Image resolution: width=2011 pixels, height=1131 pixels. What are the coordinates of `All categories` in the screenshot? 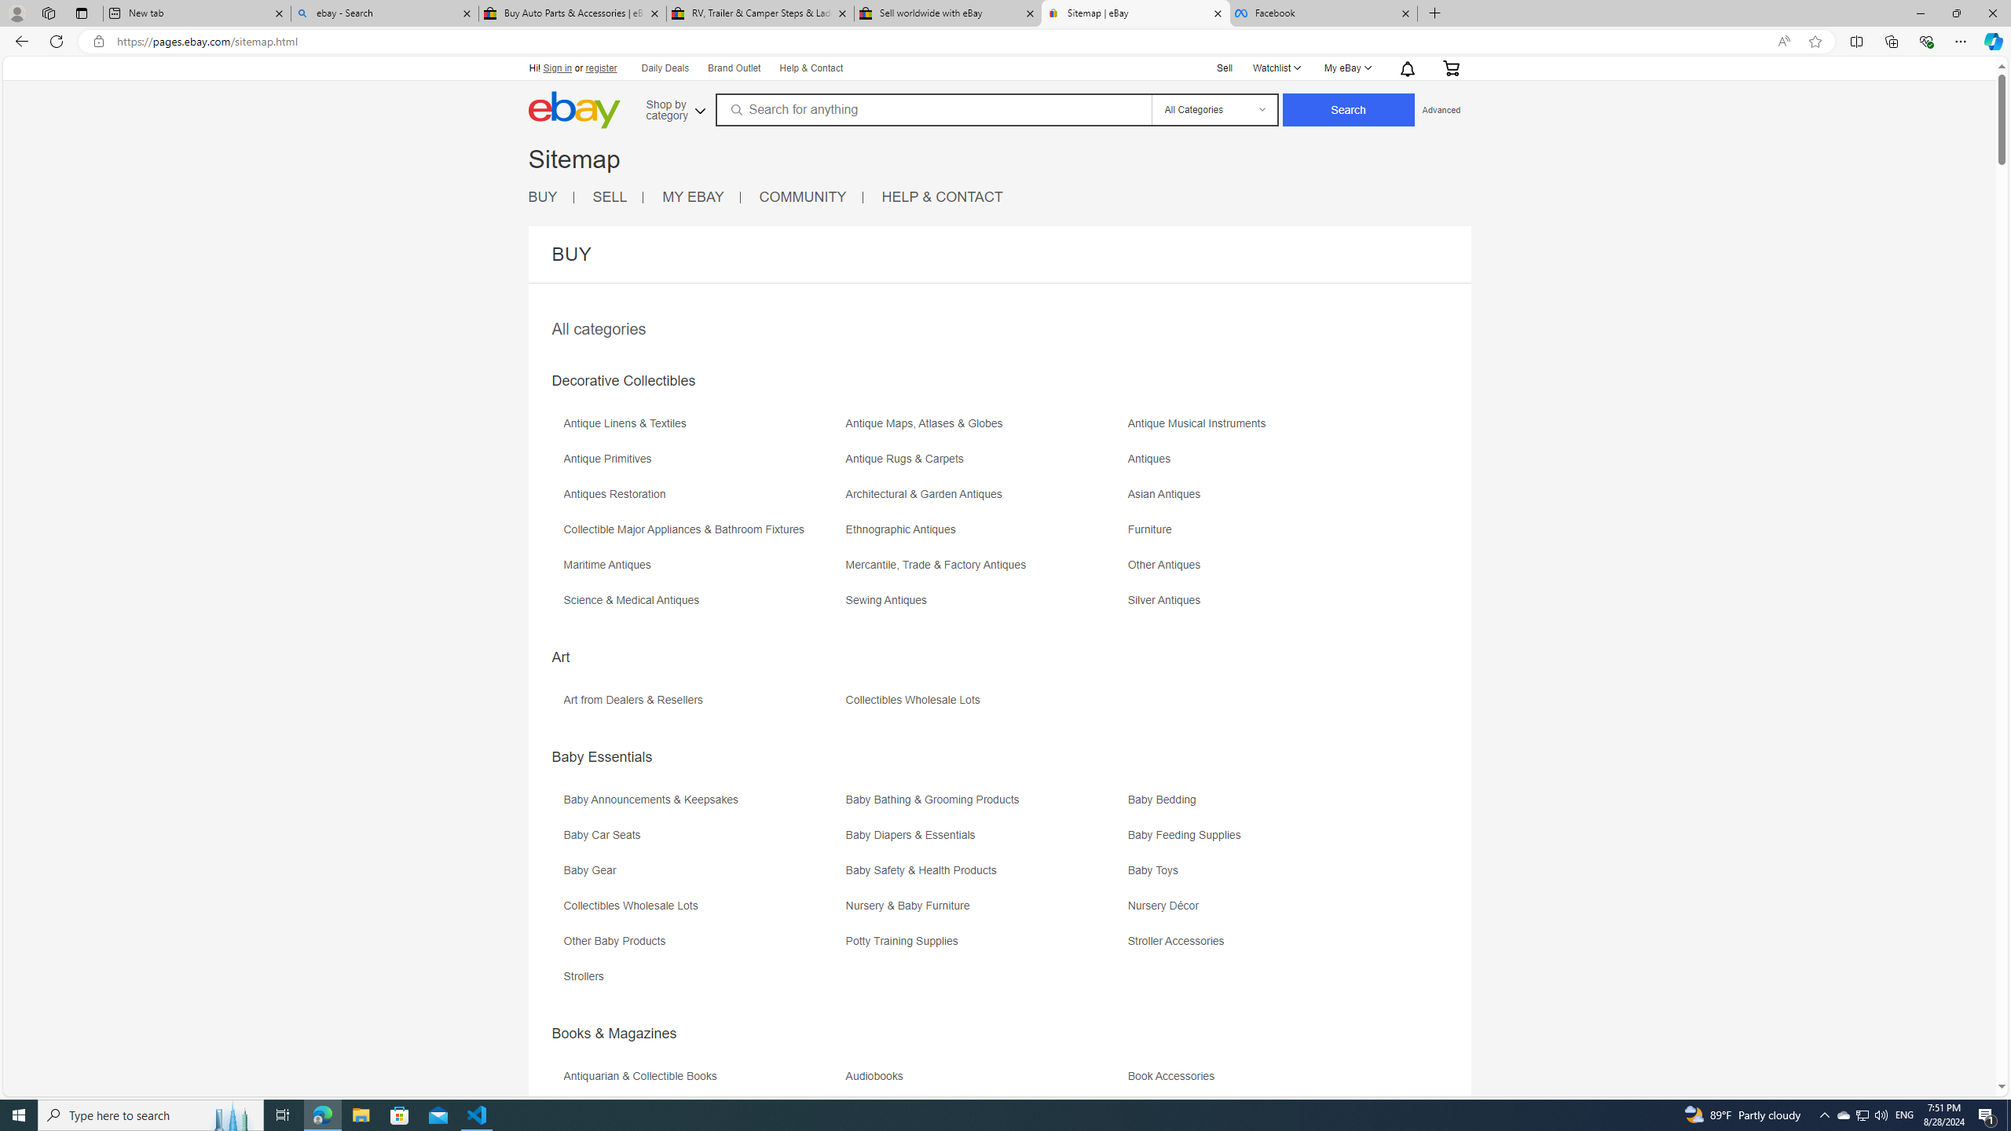 It's located at (598, 328).